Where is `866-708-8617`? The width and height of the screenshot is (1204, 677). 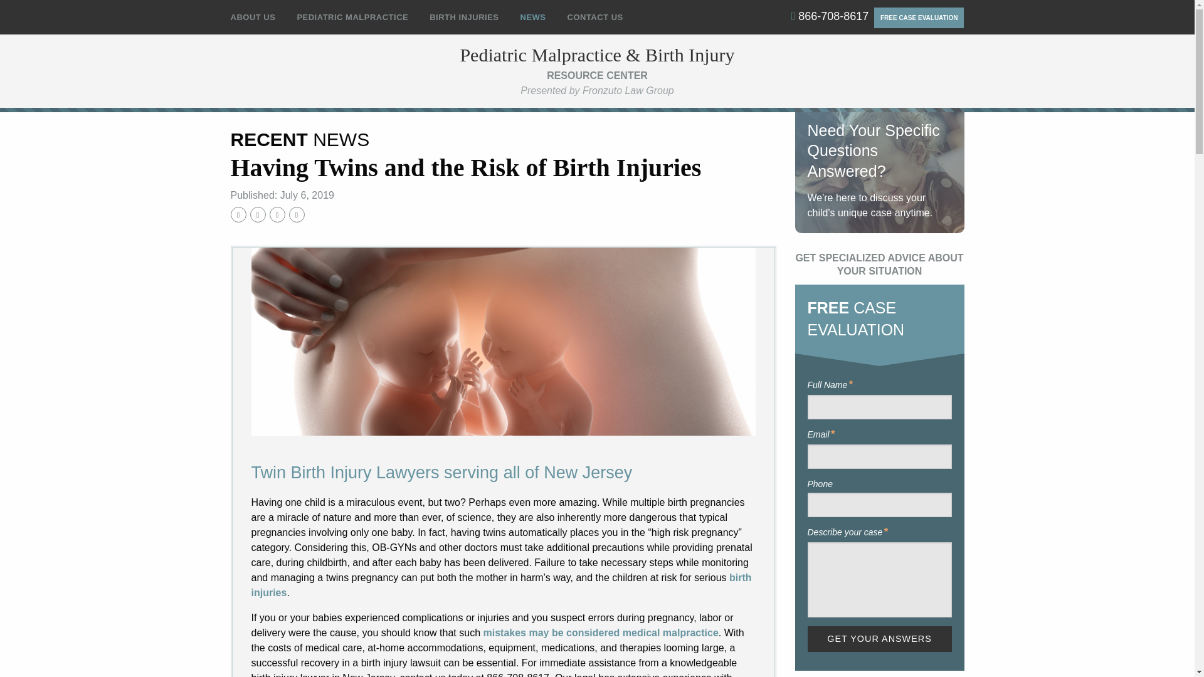 866-708-8617 is located at coordinates (830, 16).